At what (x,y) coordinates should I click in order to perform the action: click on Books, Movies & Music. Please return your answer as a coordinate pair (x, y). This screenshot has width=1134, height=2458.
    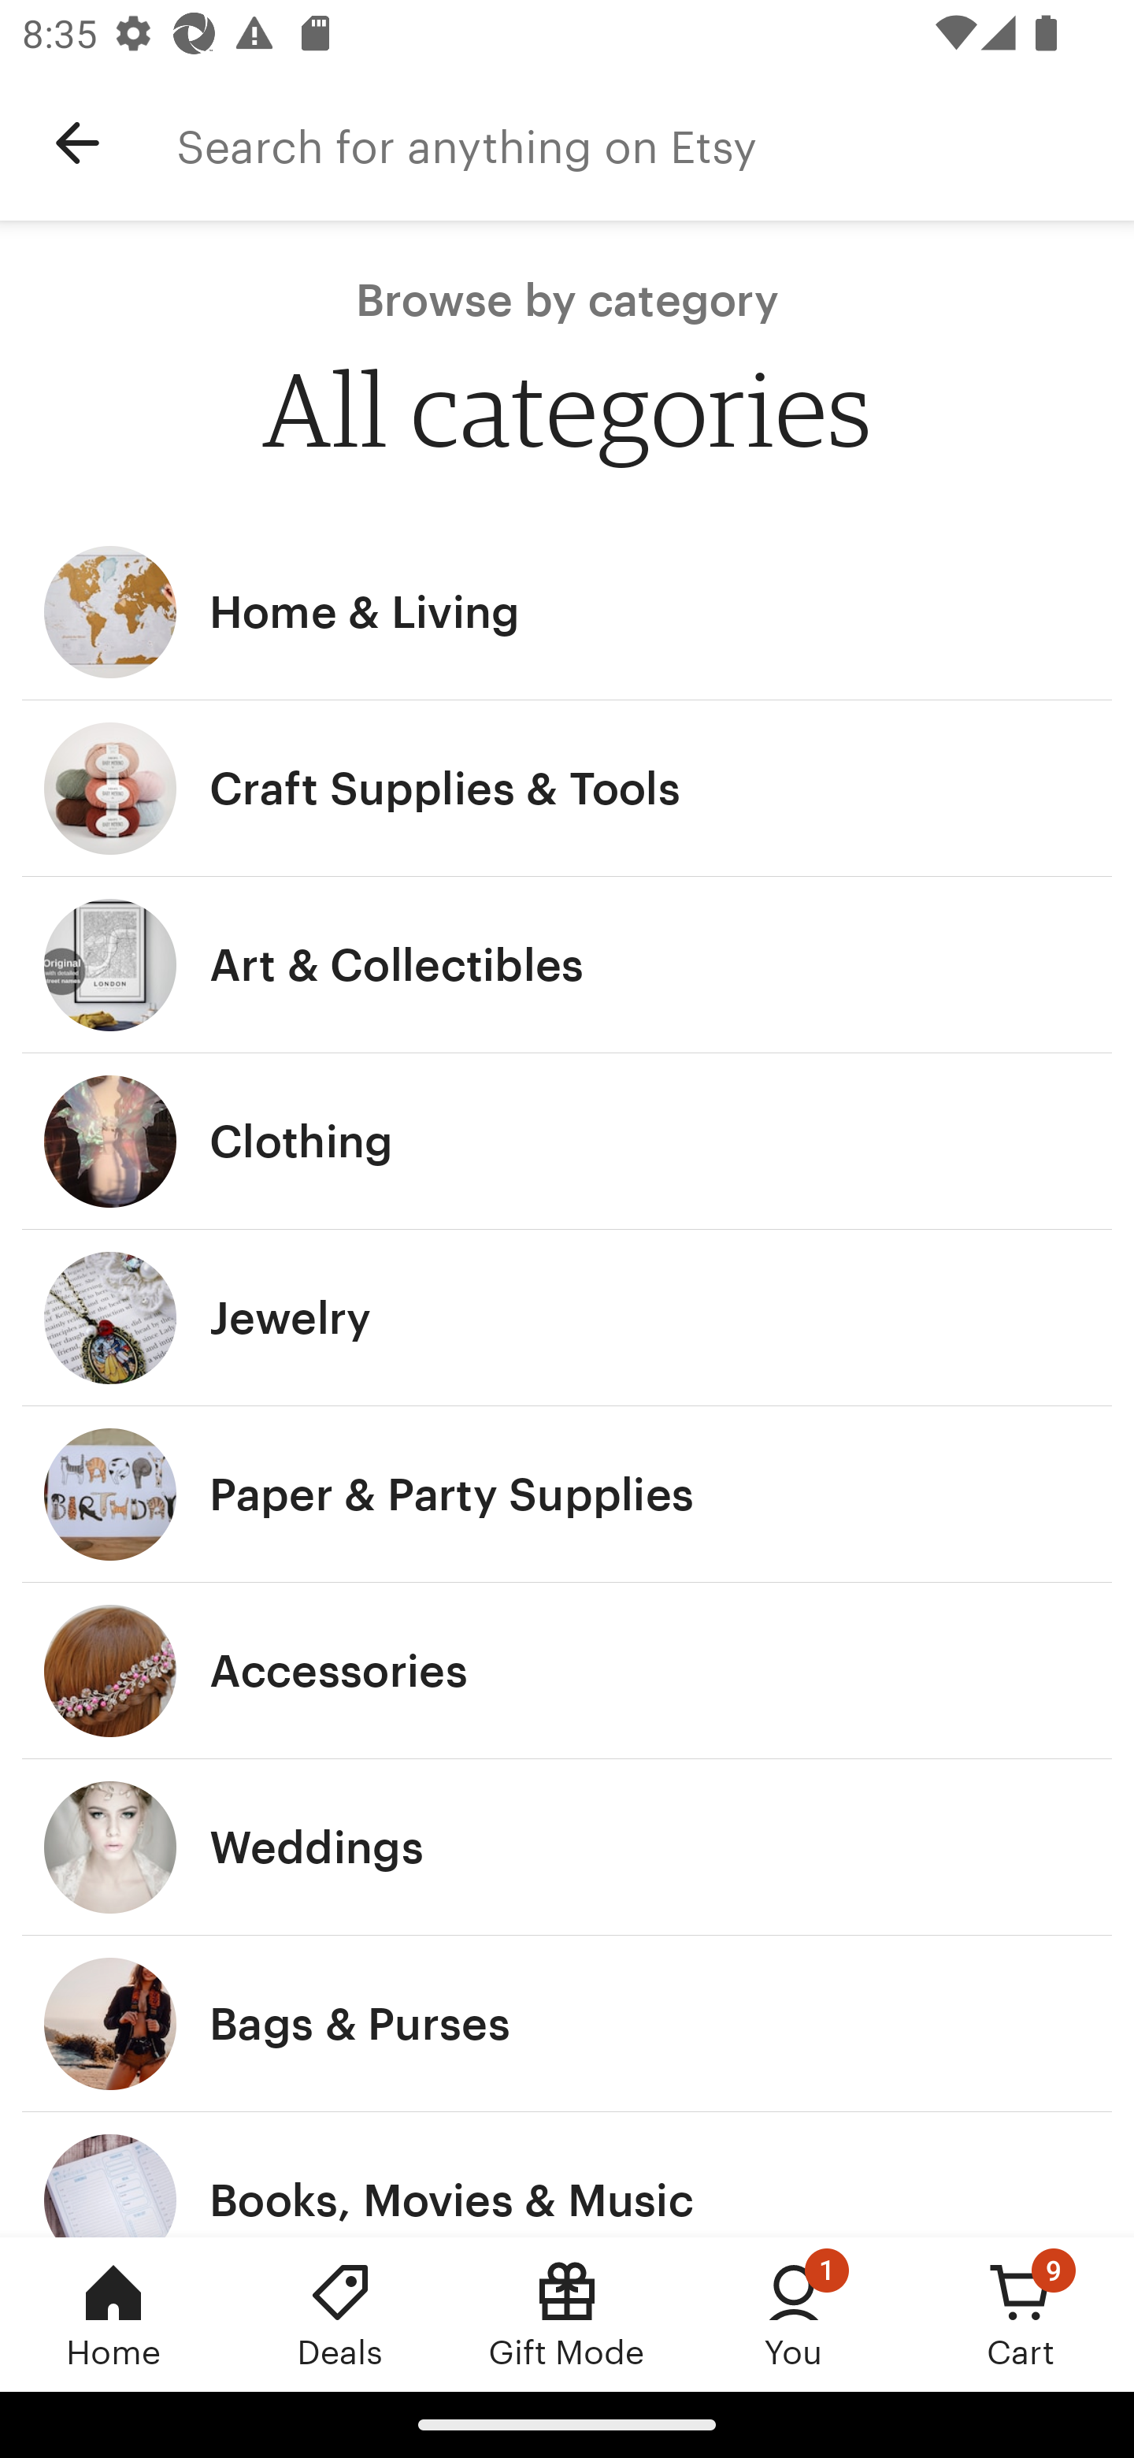
    Looking at the image, I should click on (567, 2174).